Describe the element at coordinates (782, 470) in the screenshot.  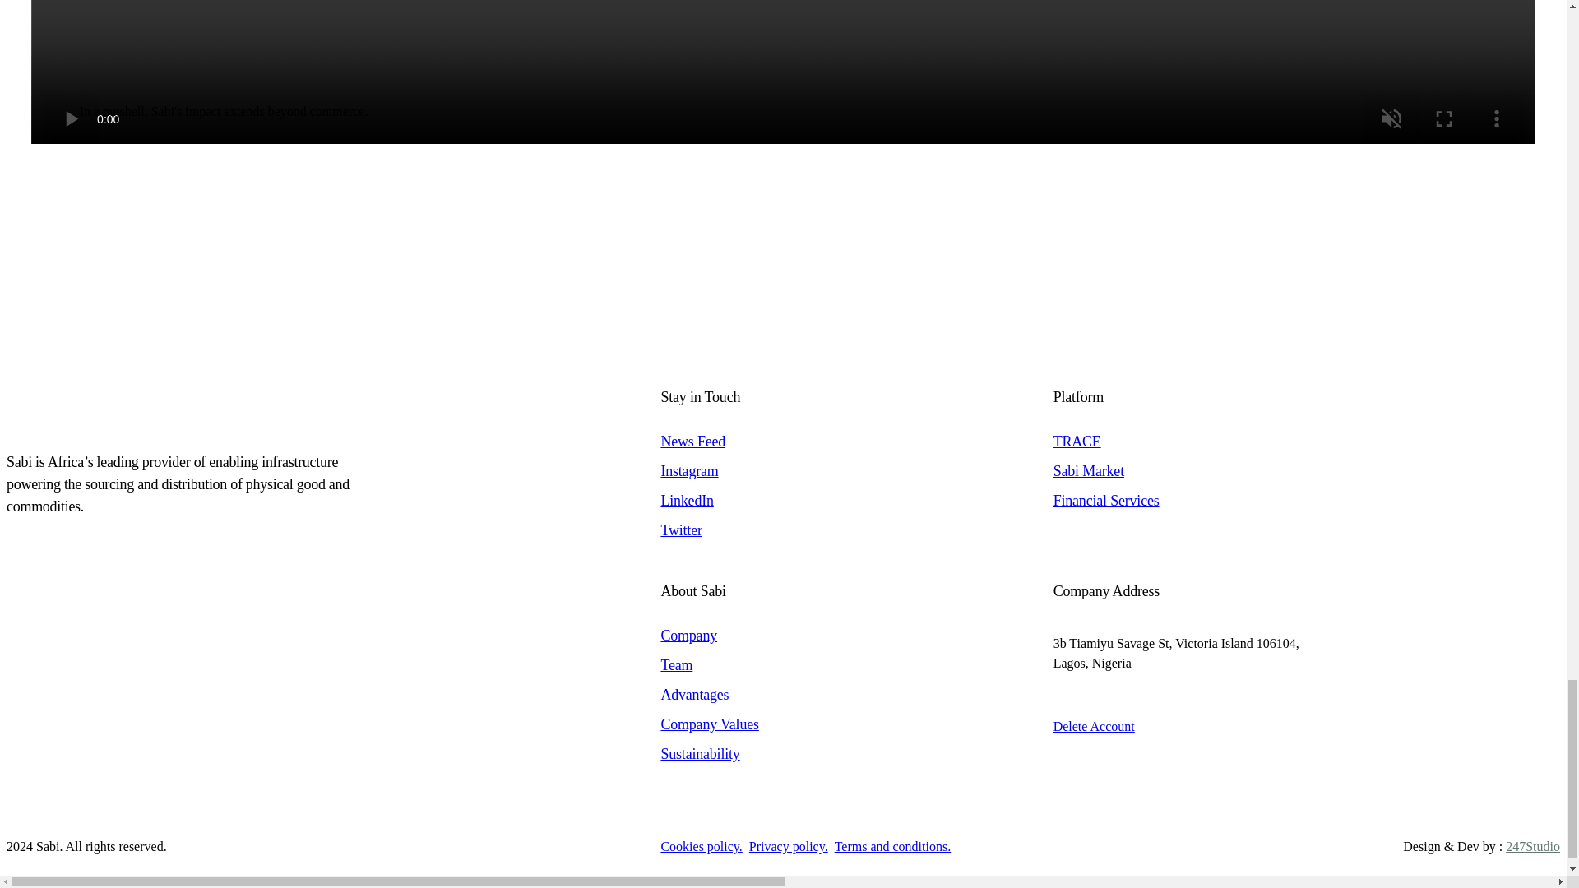
I see `Instagram` at that location.